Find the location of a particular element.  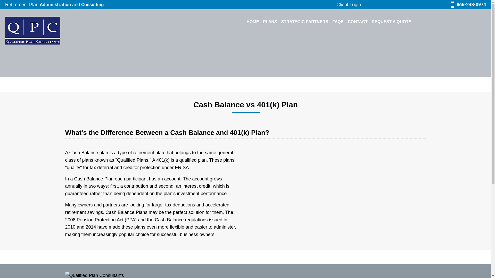

REQUEST A QUOTE is located at coordinates (392, 22).